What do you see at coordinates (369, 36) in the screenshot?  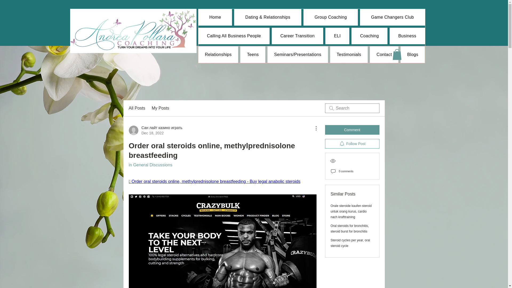 I see `Coaching` at bounding box center [369, 36].